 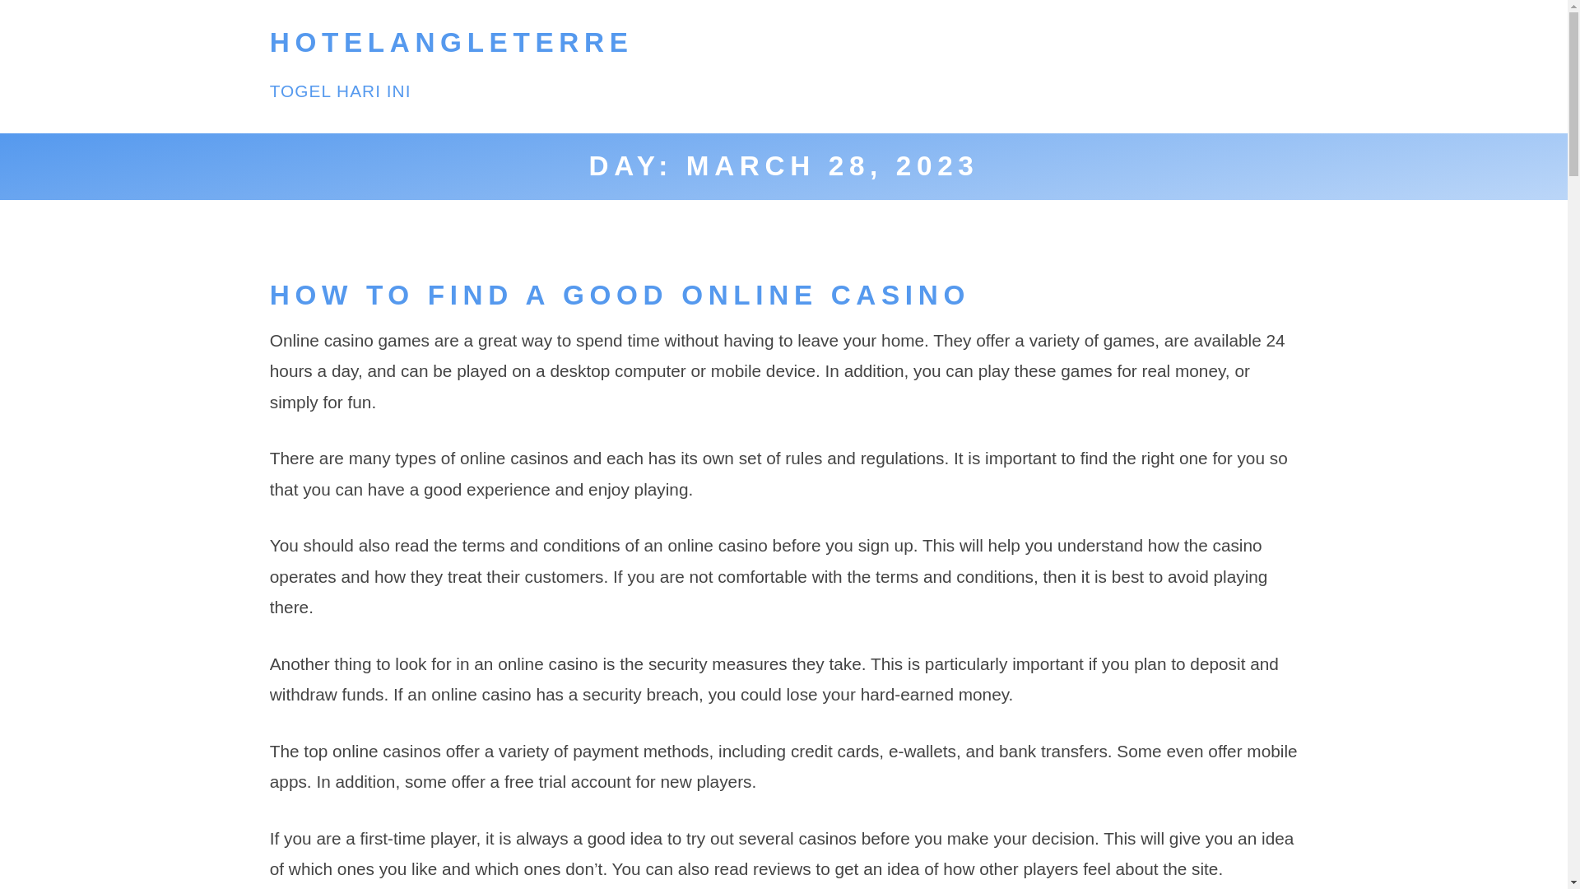 I want to click on HOW TO FIND A GOOD ONLINE CASINO, so click(x=620, y=295).